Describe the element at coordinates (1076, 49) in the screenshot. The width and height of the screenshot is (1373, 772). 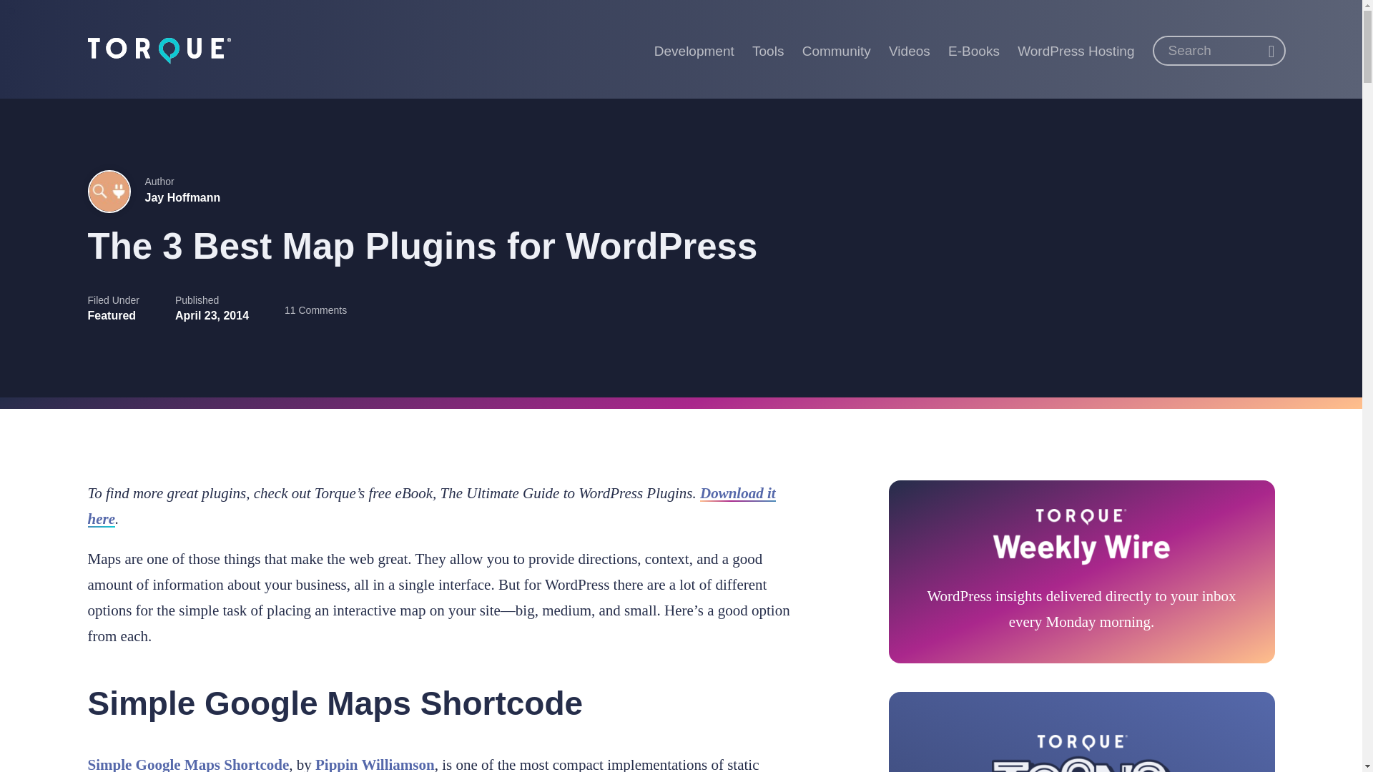
I see `WordPress Hosting` at that location.